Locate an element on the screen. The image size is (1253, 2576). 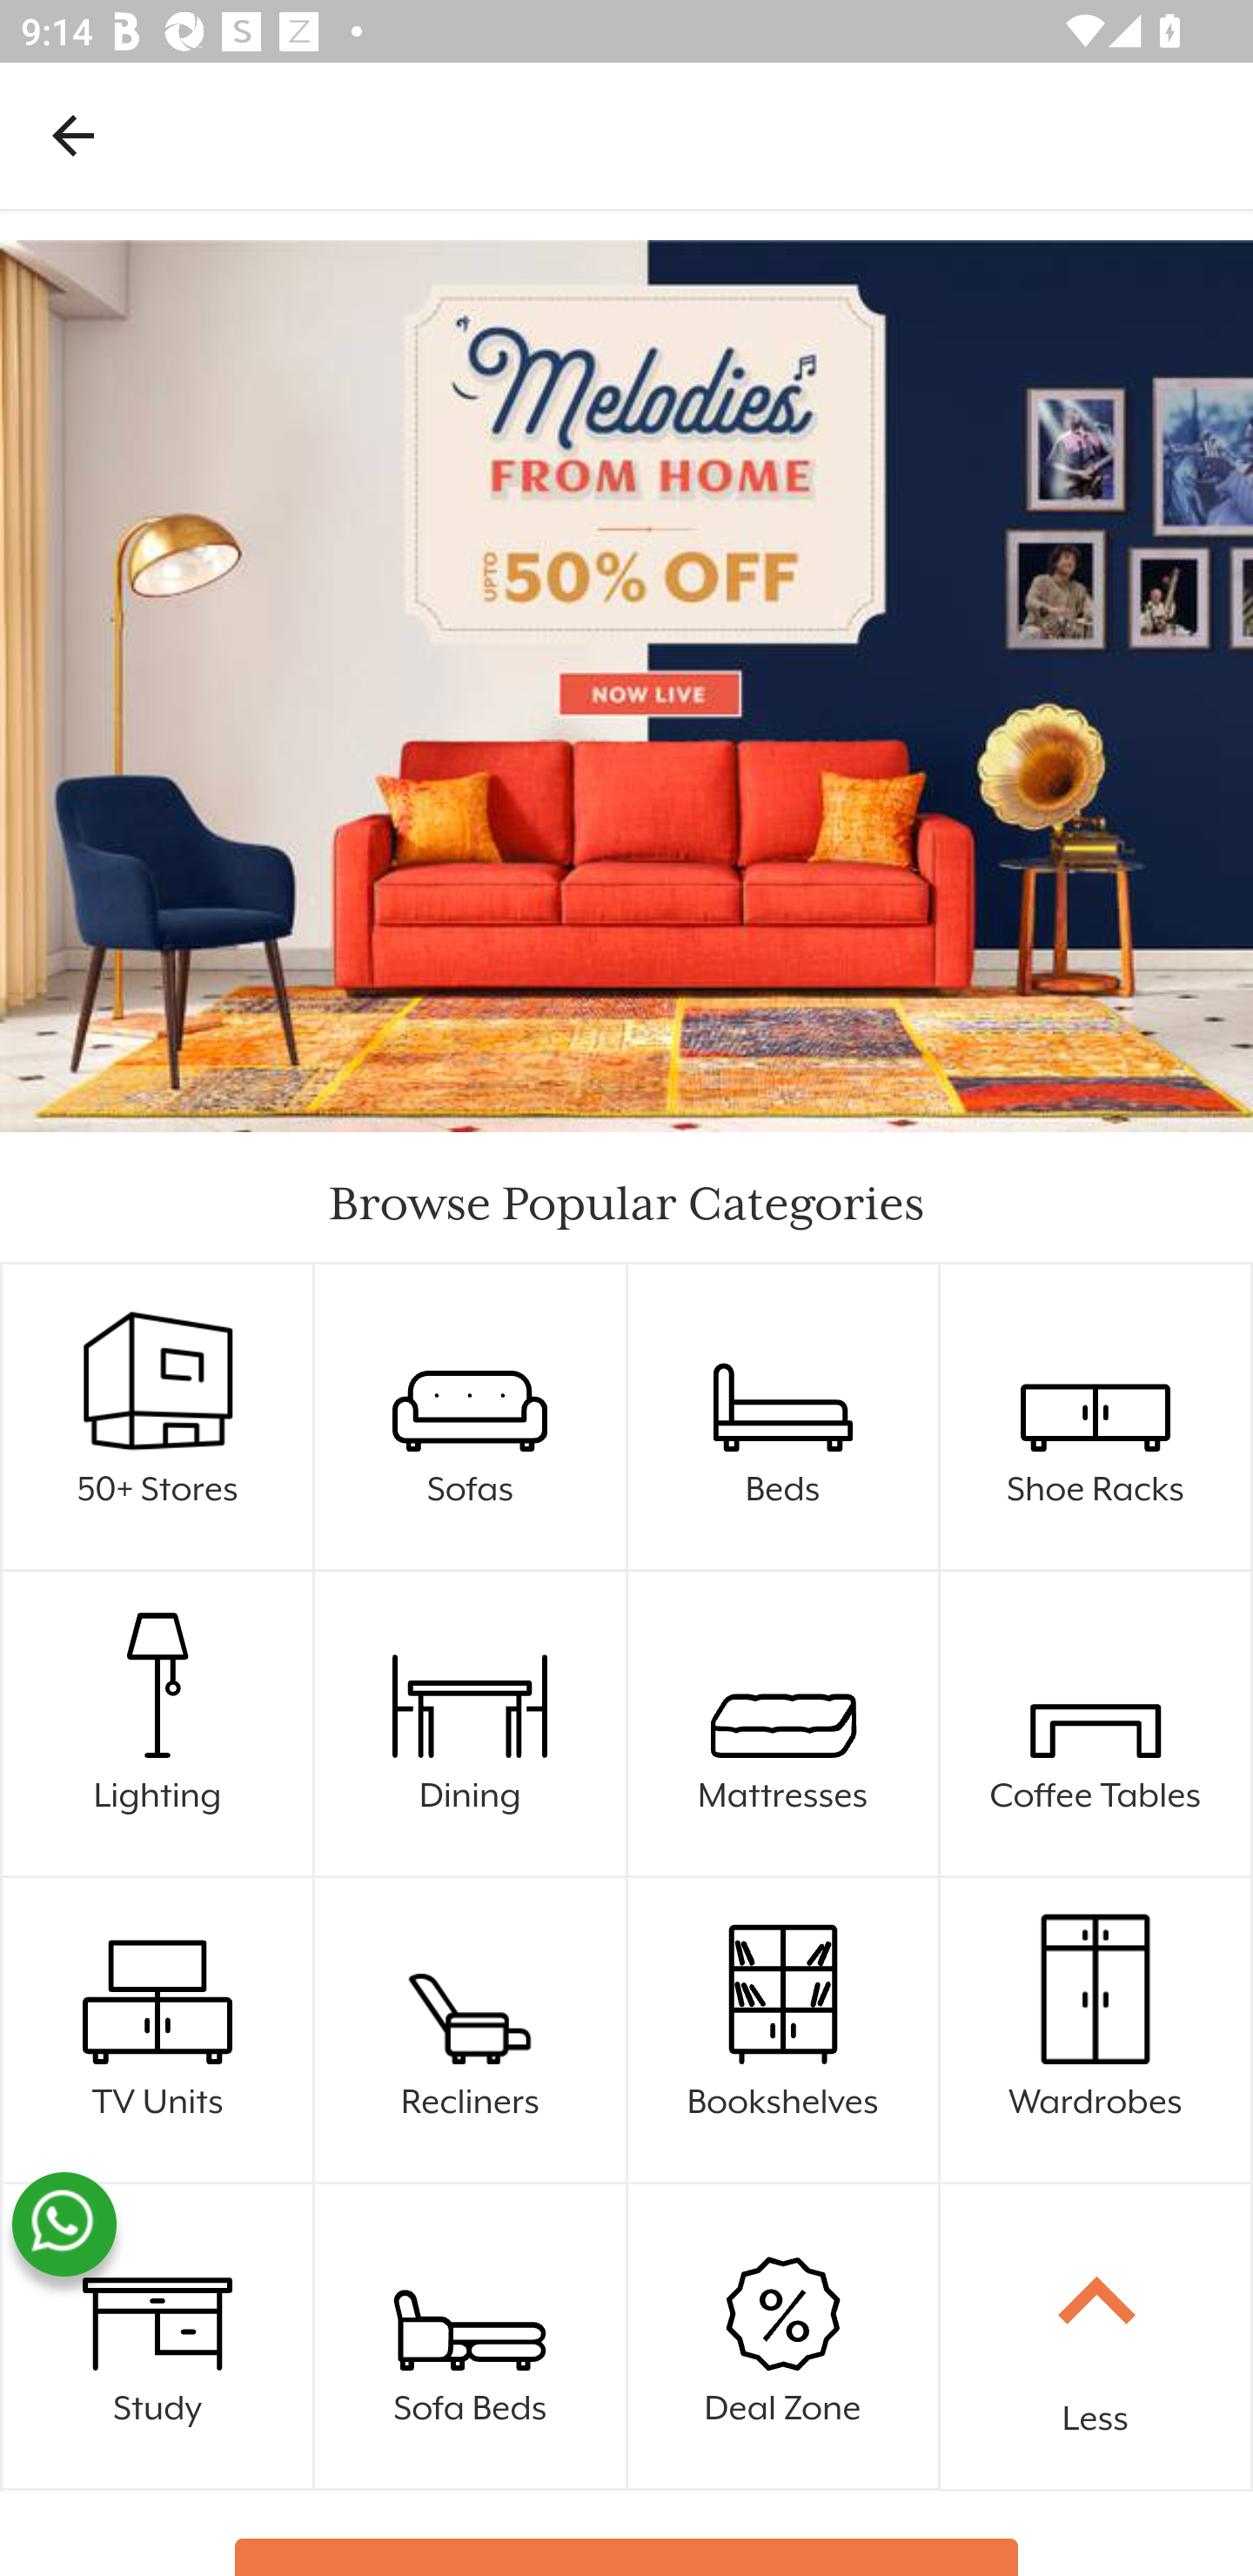
Wardrobes Wardrobes Wardrobes Wardrobes is located at coordinates (1096, 2031).